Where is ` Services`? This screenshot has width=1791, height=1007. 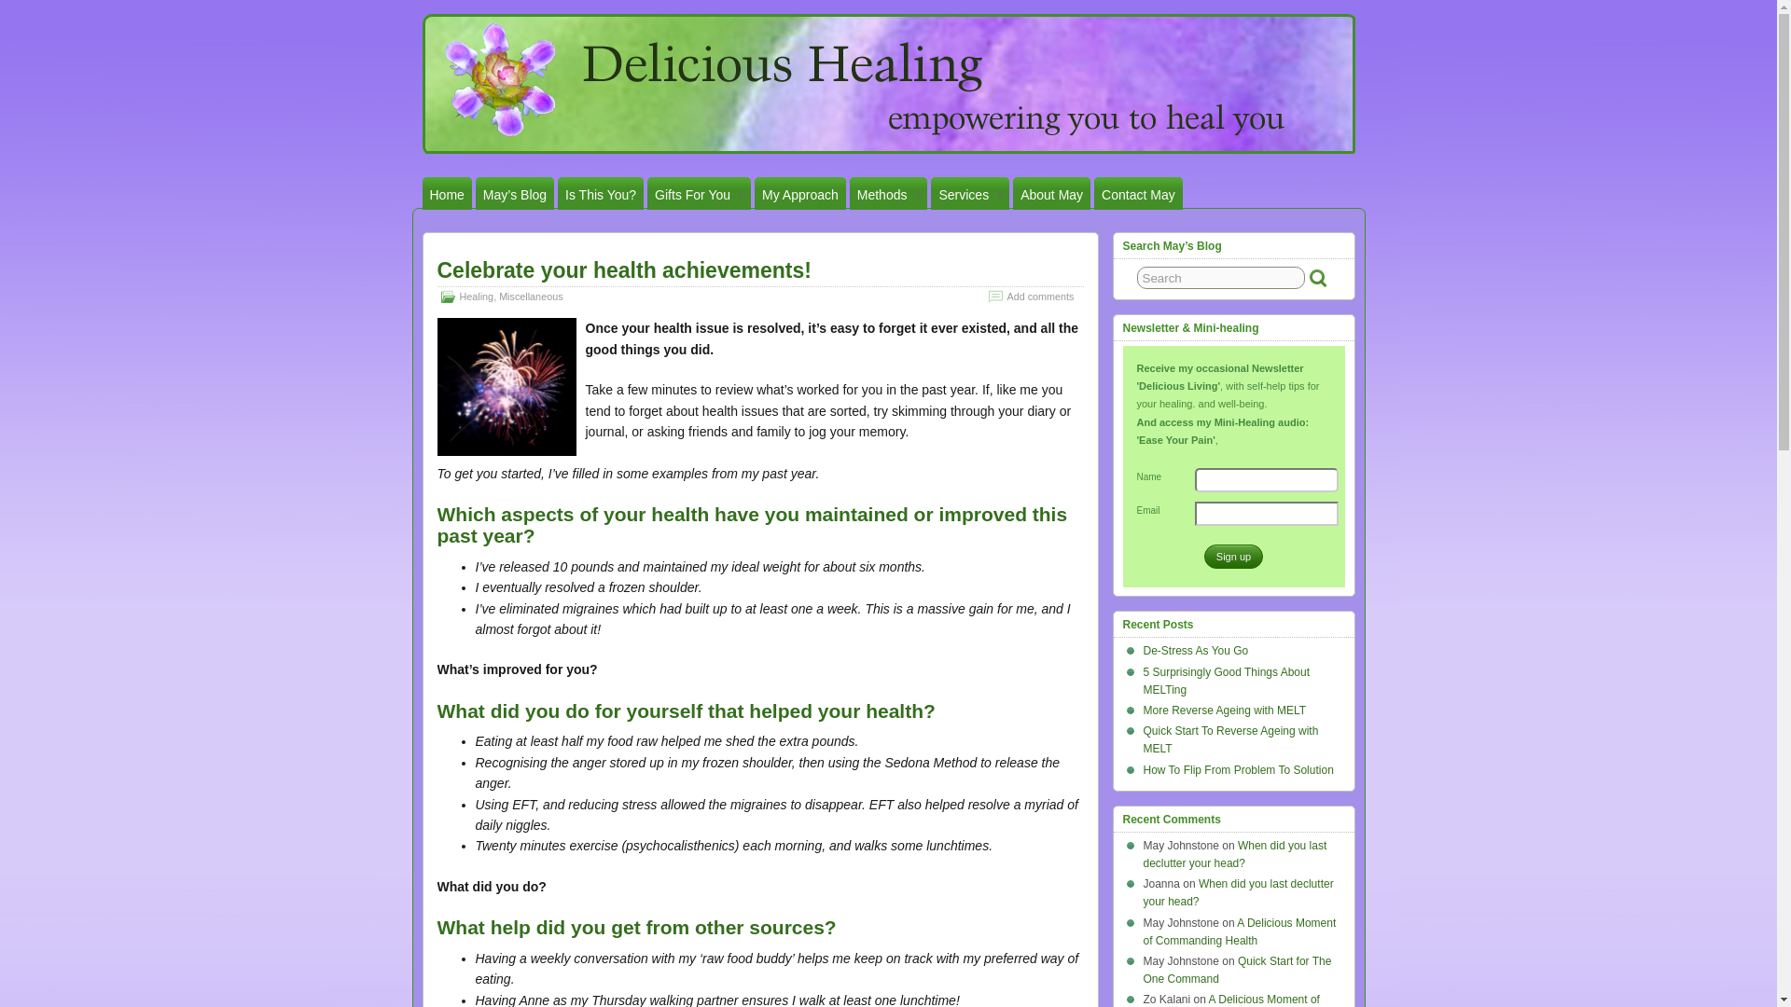  Services is located at coordinates (970, 193).